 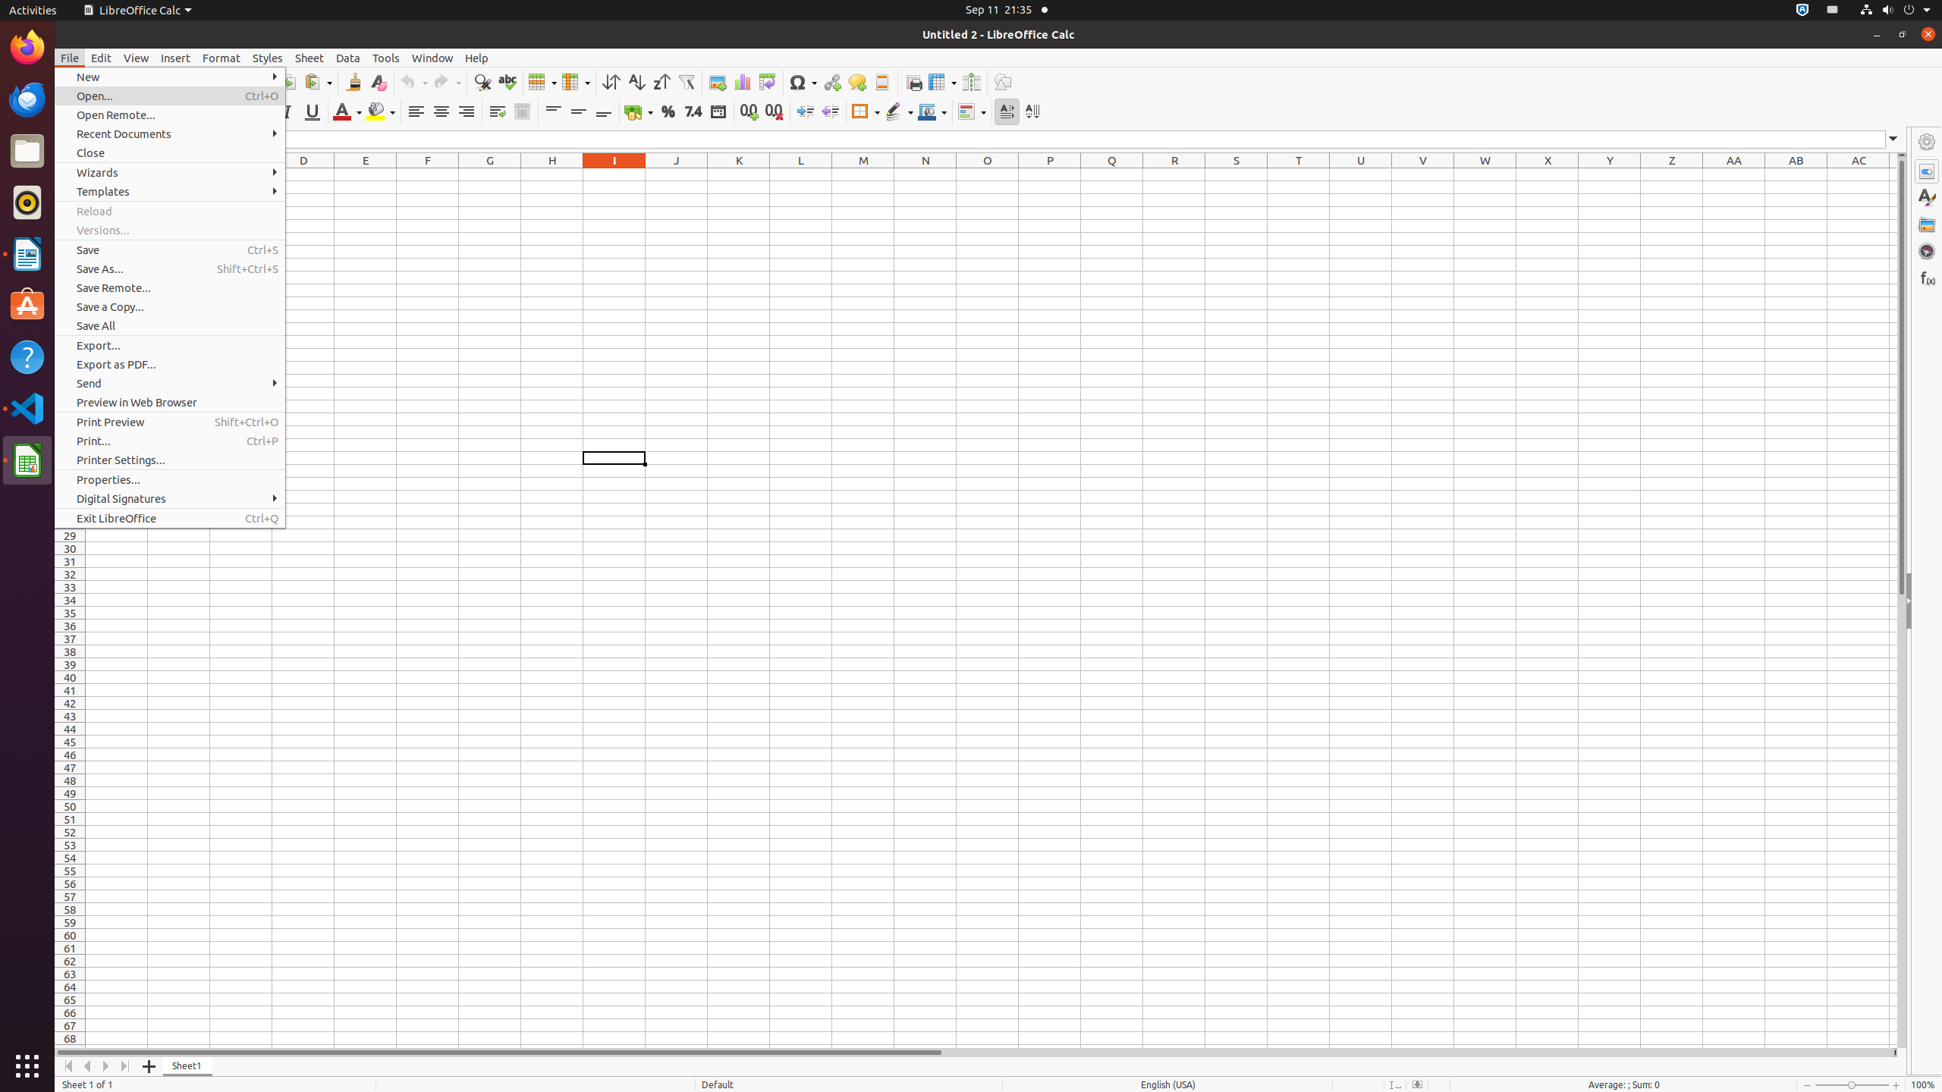 I want to click on Delete Decimal Place, so click(x=774, y=112).